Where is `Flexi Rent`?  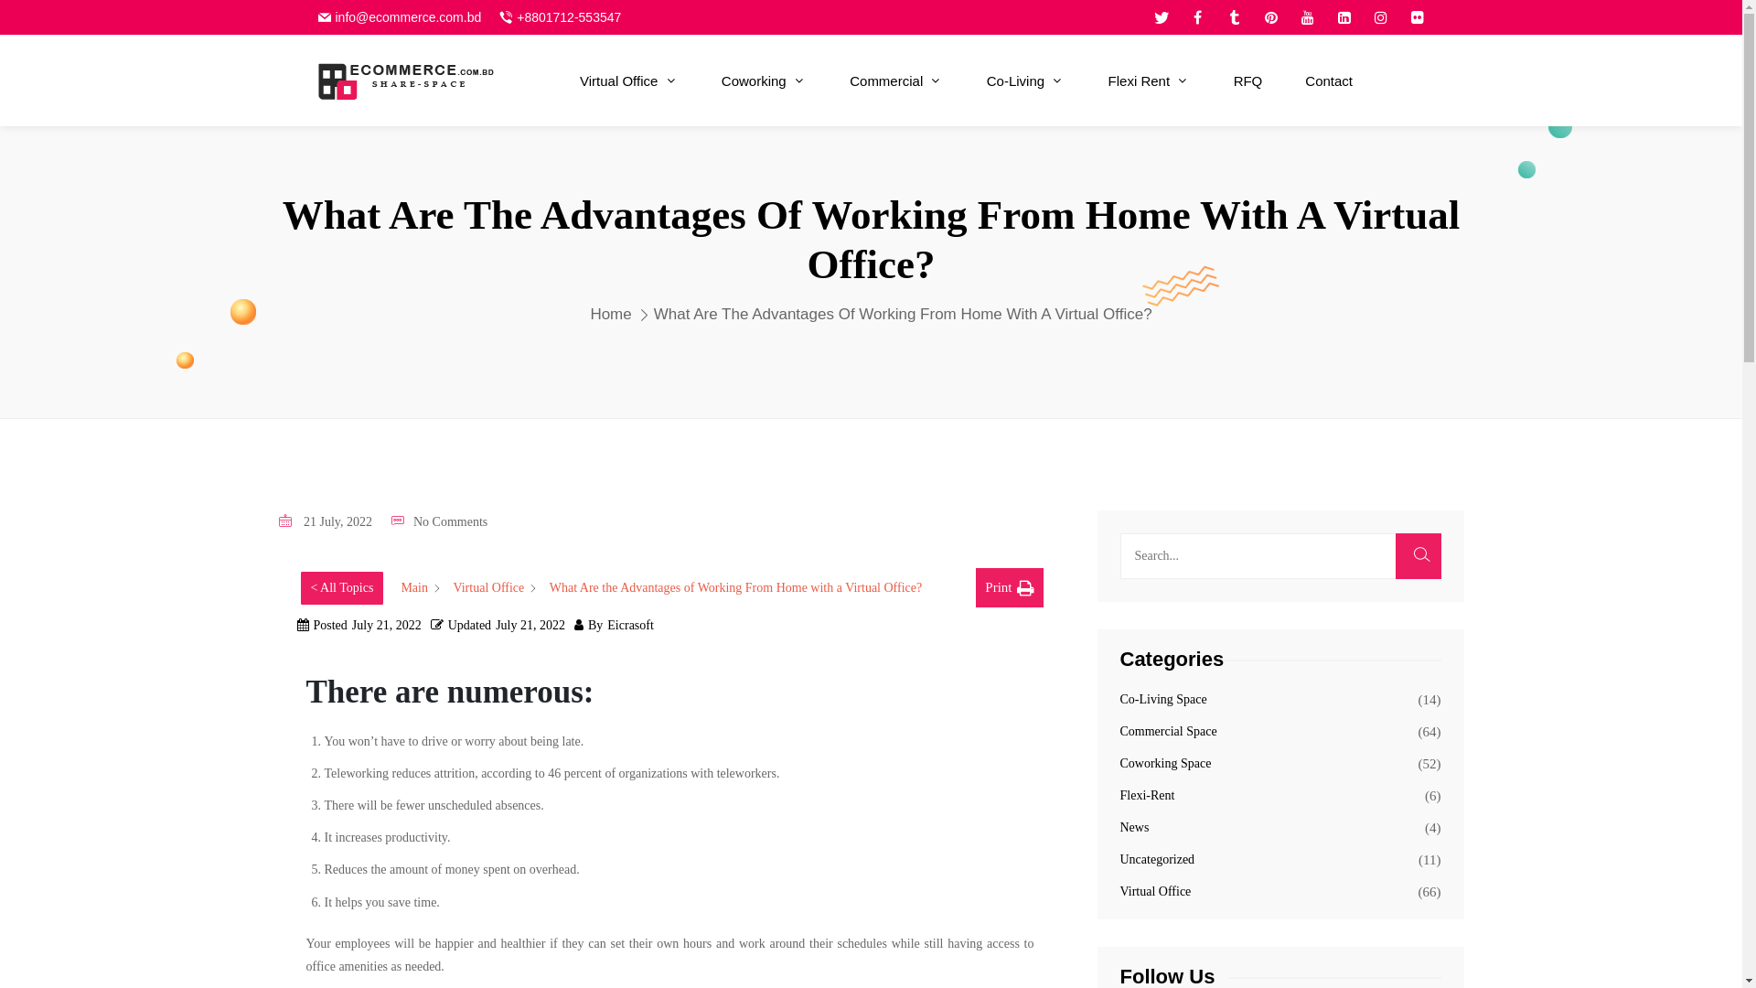 Flexi Rent is located at coordinates (1150, 81).